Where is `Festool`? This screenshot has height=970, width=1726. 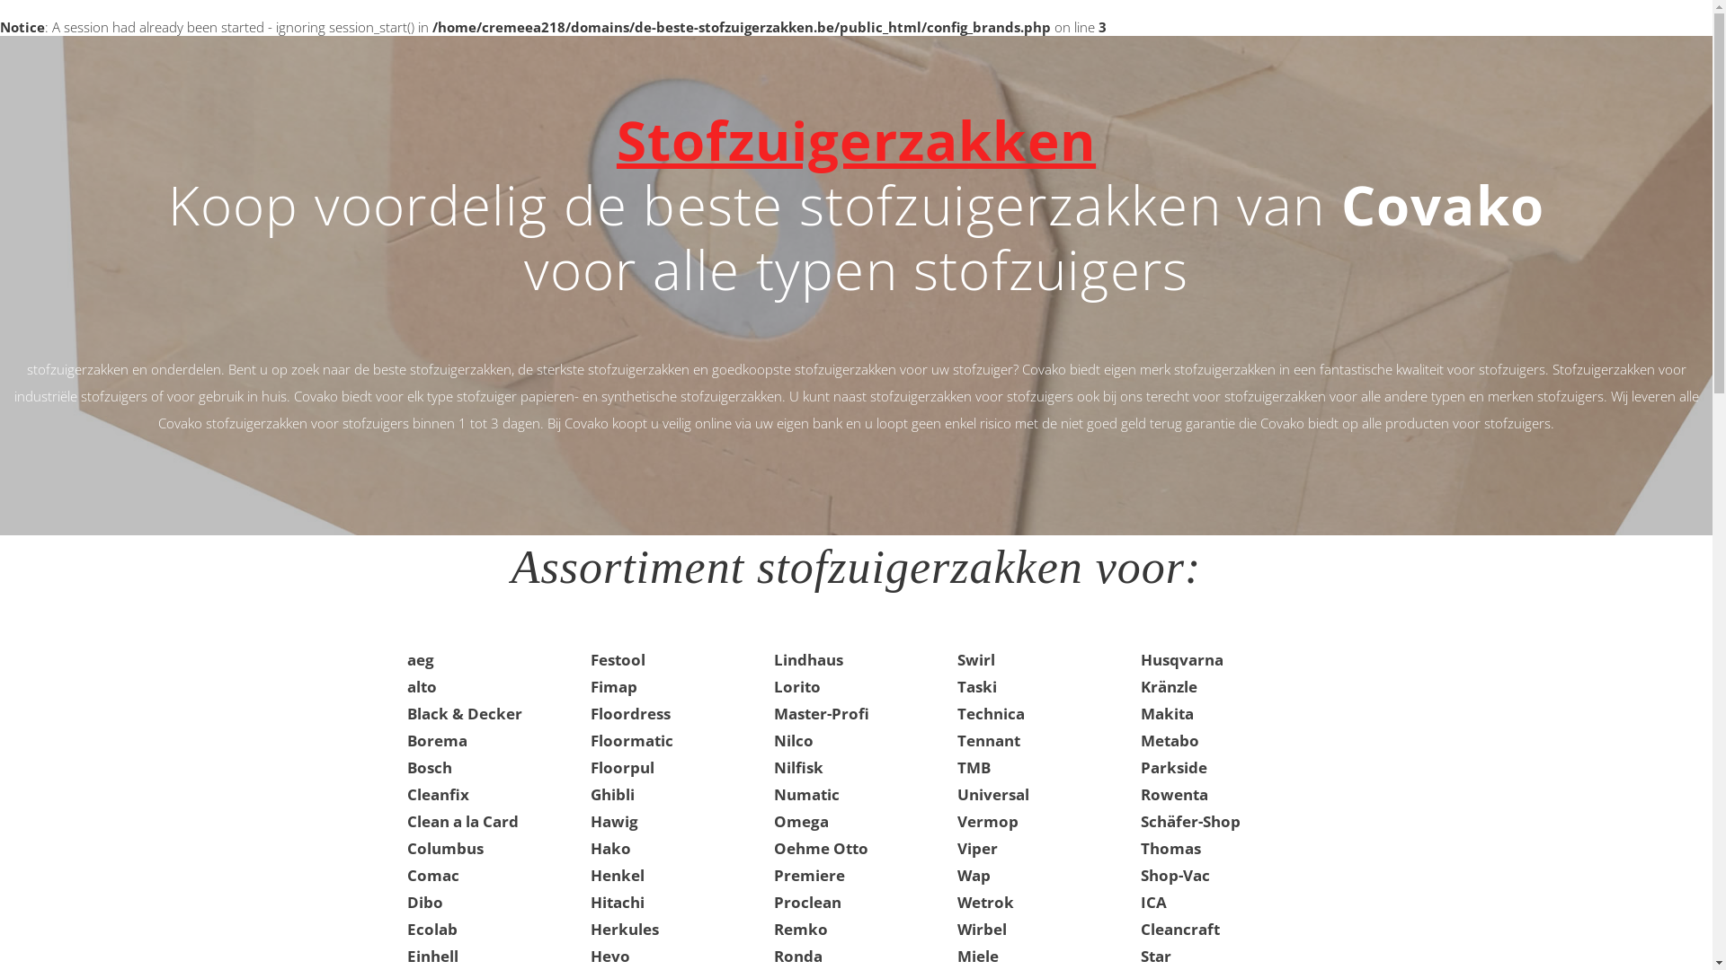
Festool is located at coordinates (617, 659).